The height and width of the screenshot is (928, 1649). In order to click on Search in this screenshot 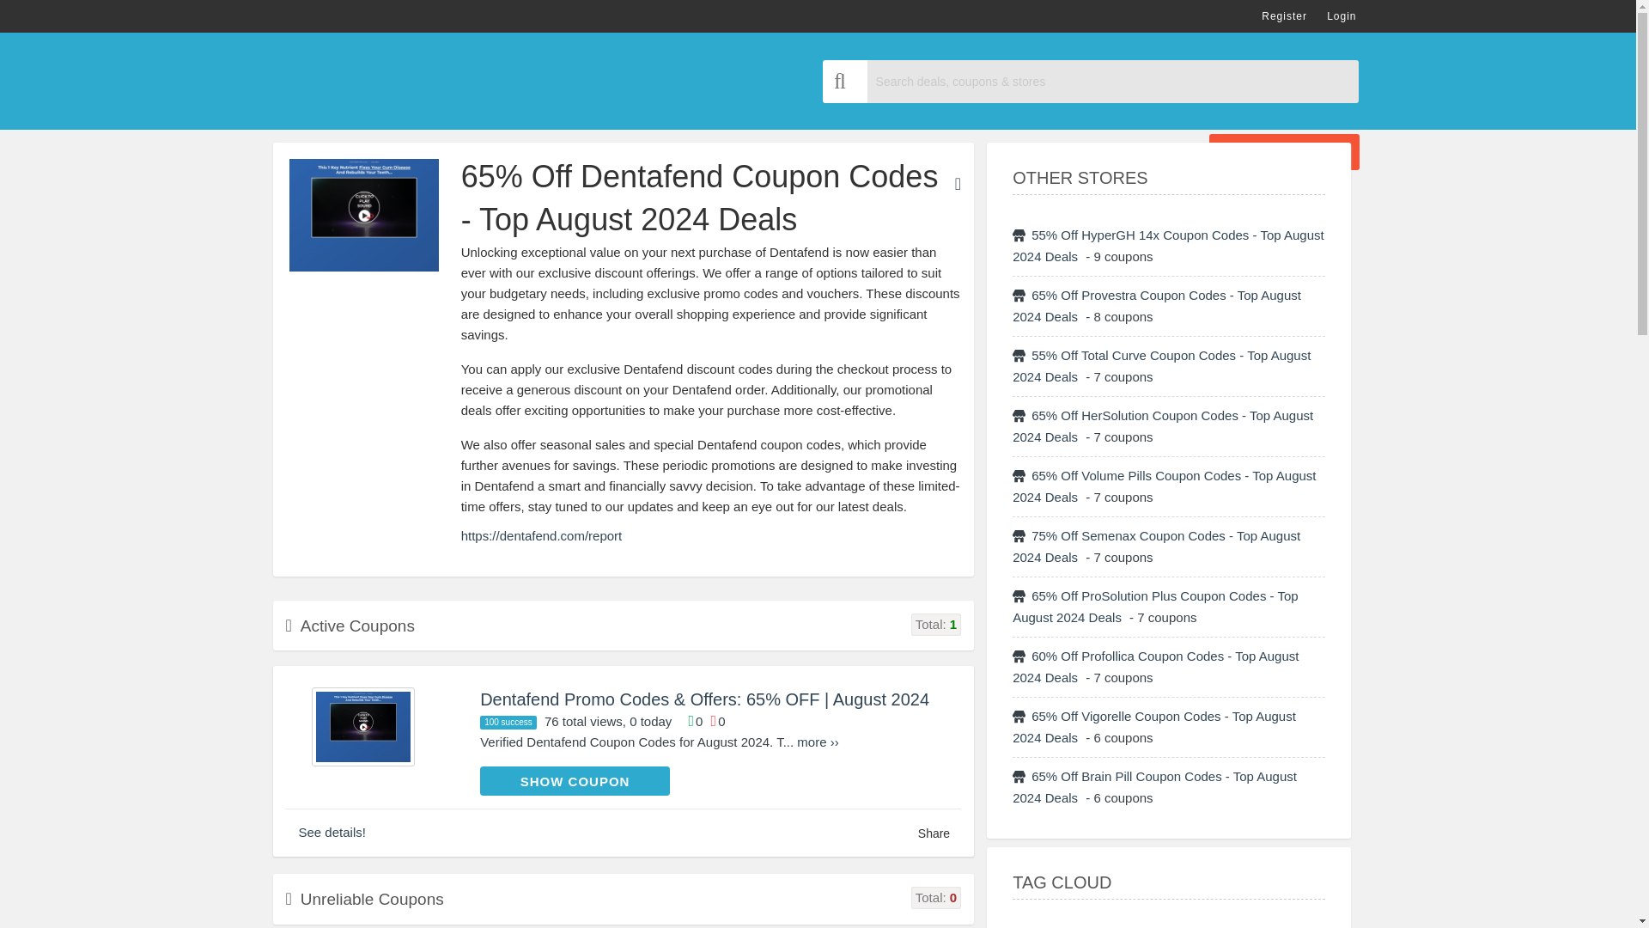, I will do `click(845, 81)`.